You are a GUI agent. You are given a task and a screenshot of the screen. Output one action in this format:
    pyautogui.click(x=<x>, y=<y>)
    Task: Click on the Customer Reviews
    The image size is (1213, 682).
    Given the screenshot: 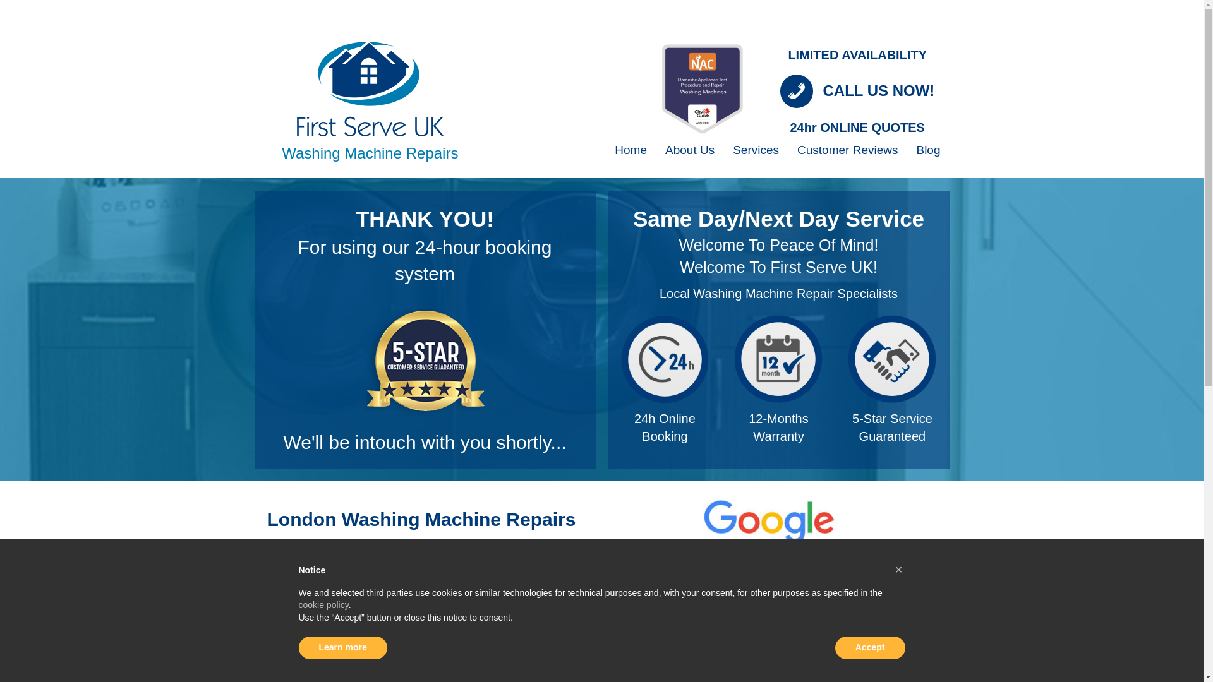 What is the action you would take?
    pyautogui.click(x=847, y=150)
    